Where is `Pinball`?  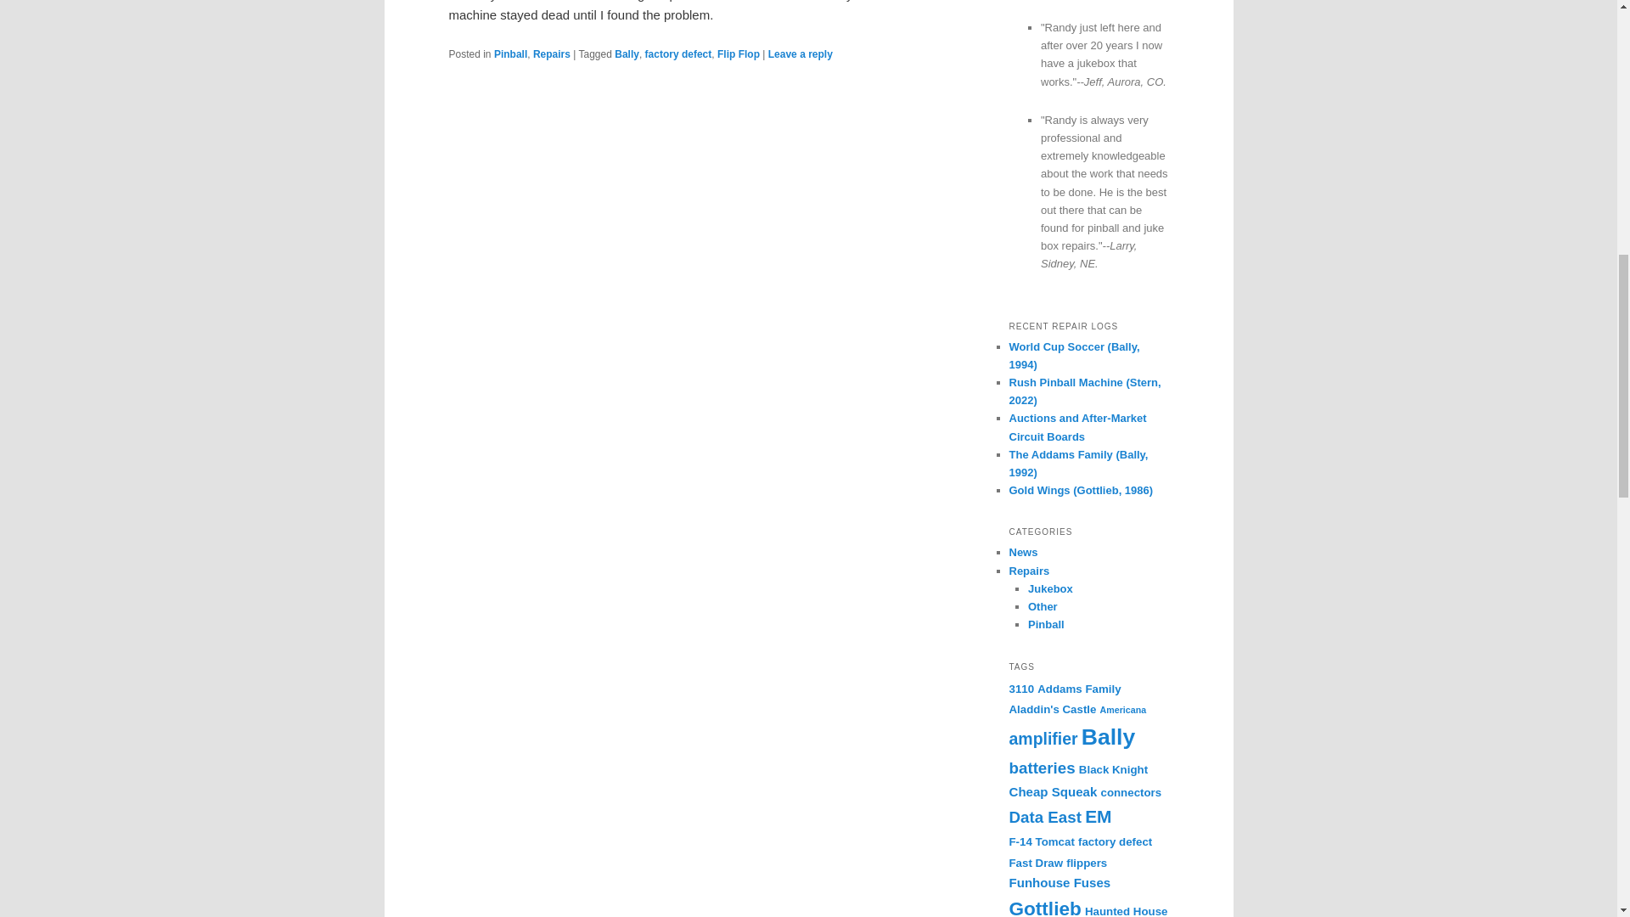
Pinball is located at coordinates (509, 54).